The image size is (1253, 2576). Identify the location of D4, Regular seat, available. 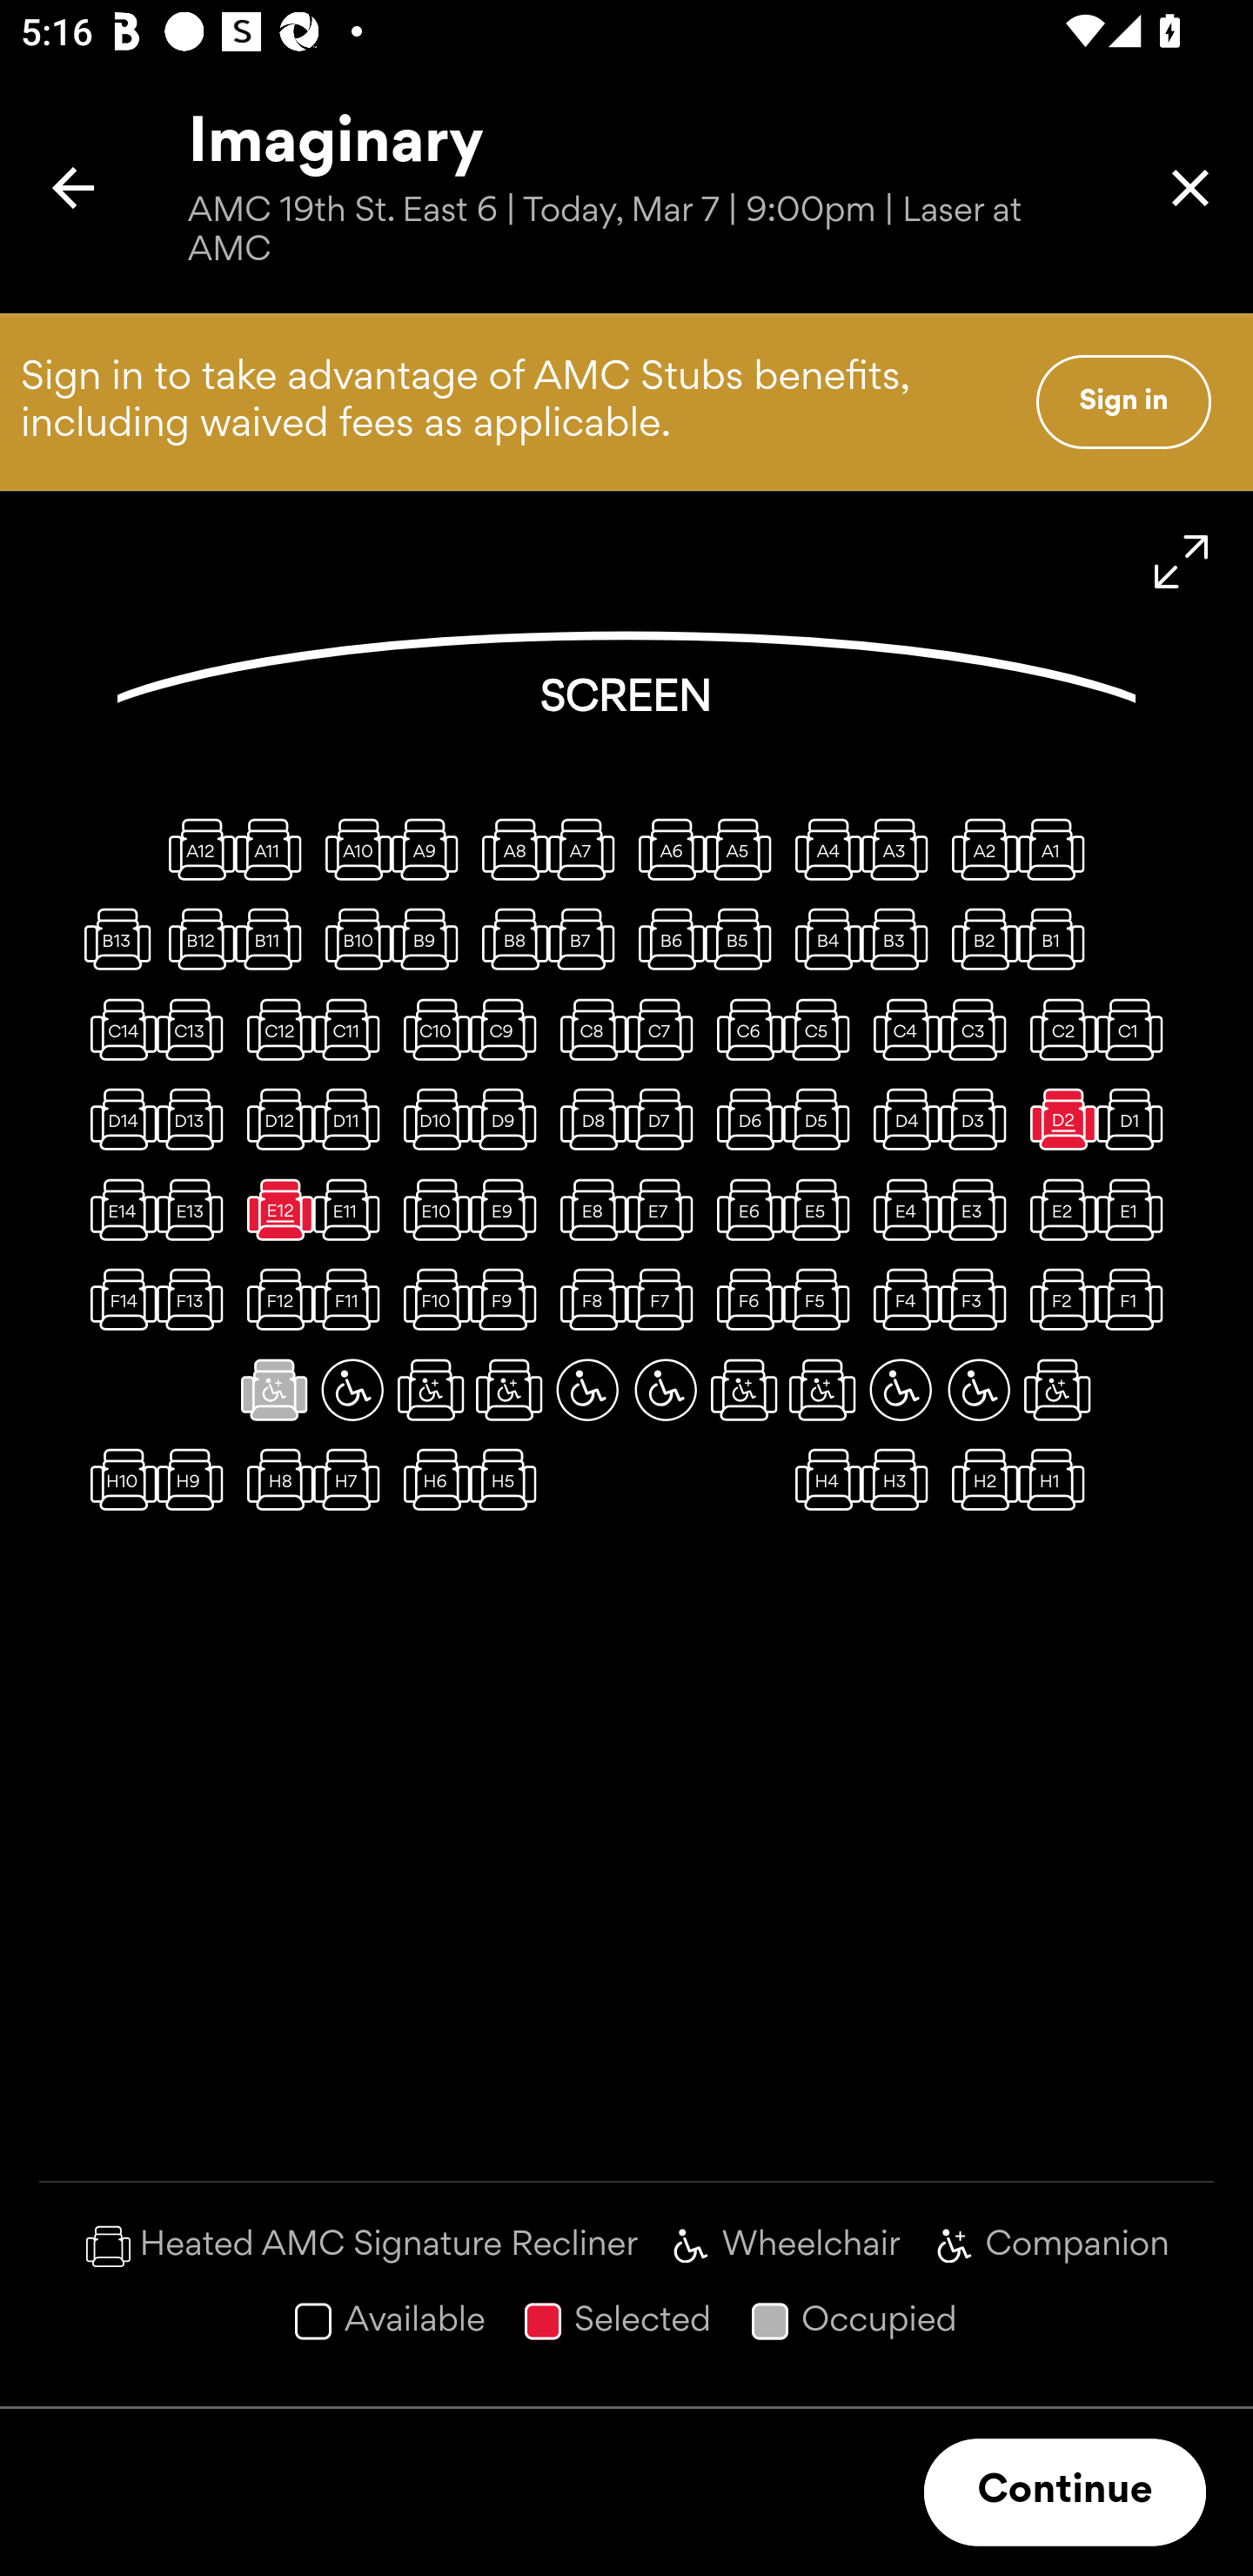
(901, 1119).